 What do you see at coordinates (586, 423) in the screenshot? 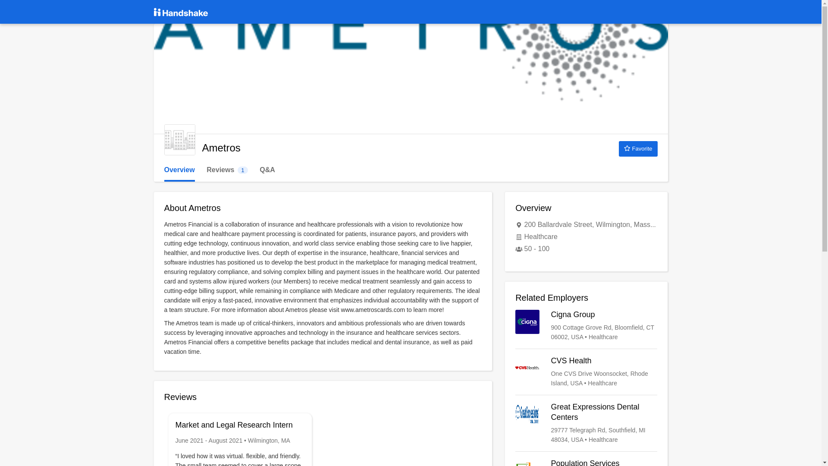
I see `Ametros` at bounding box center [586, 423].